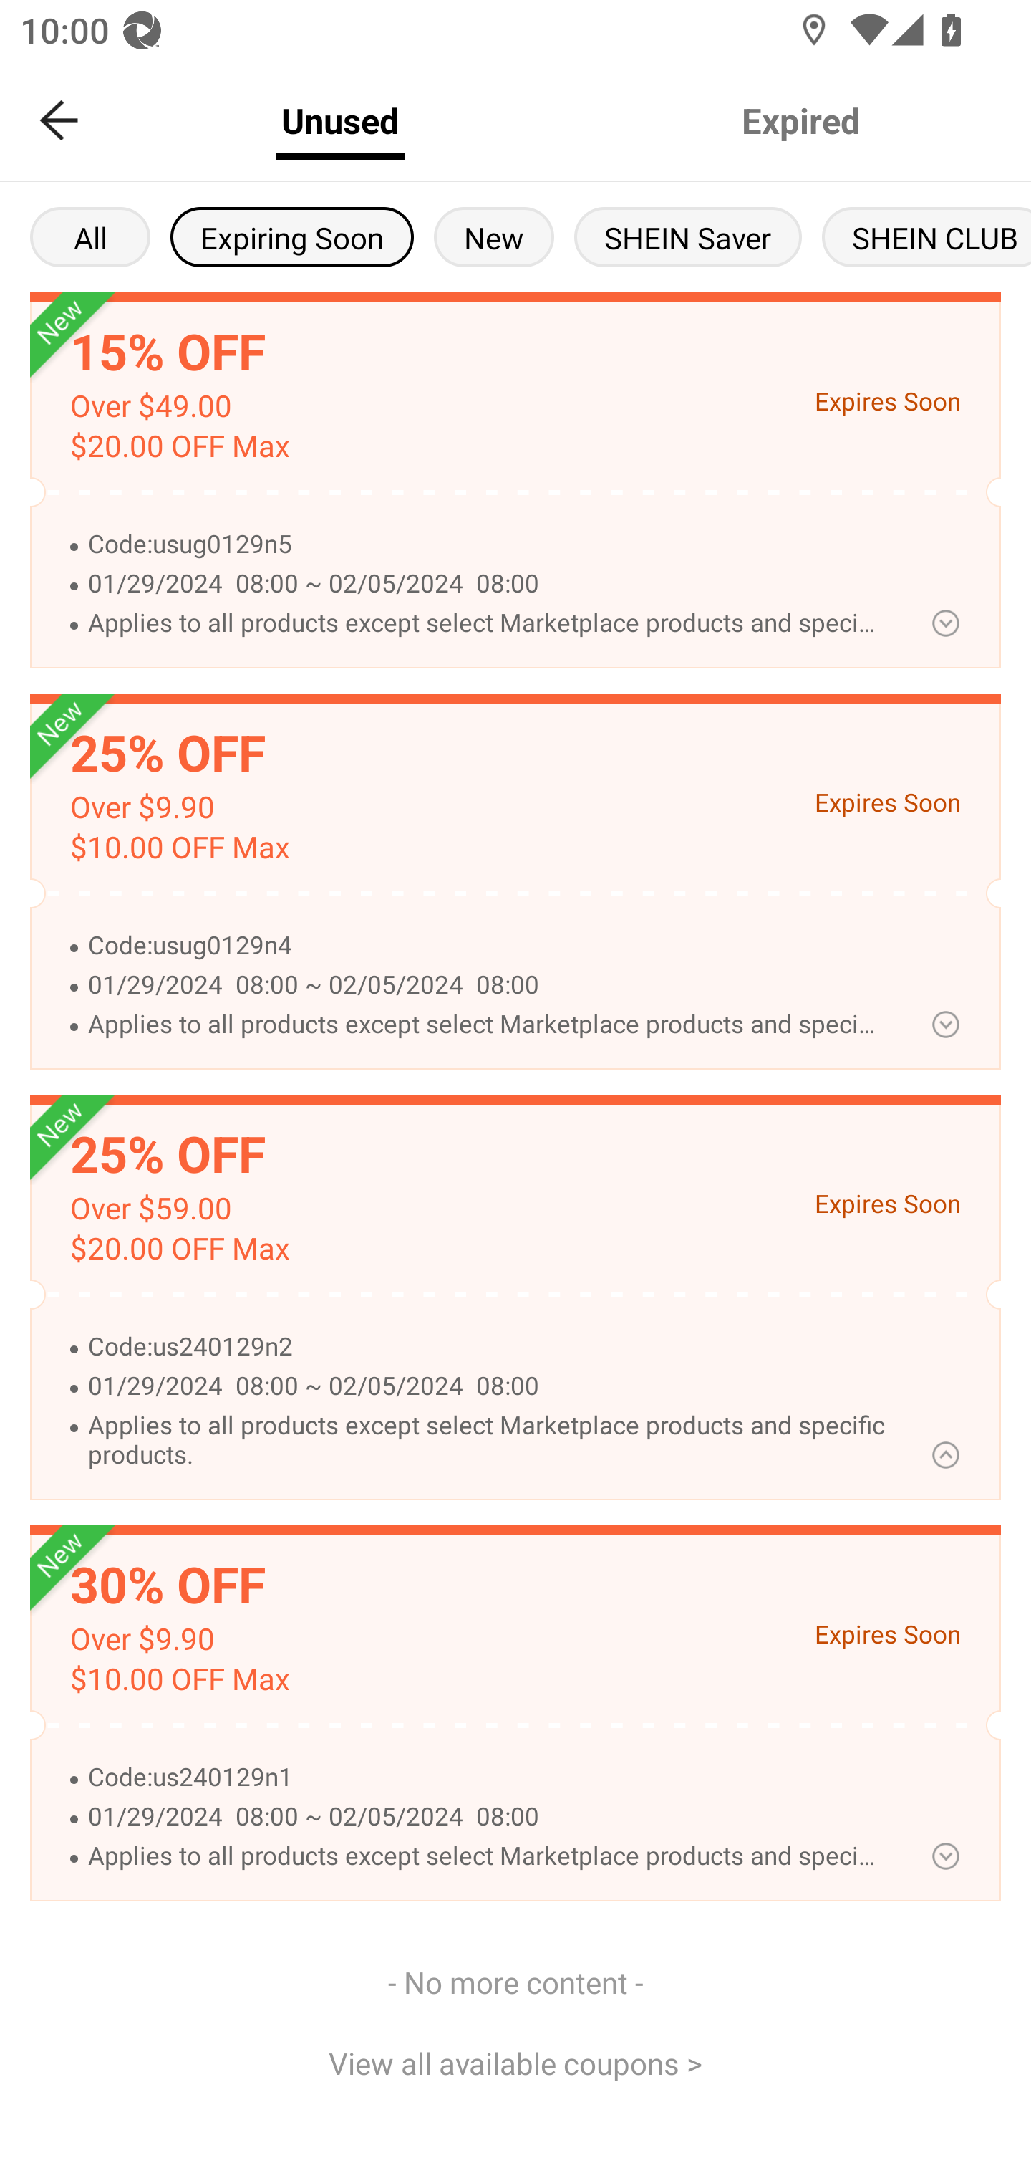 The image size is (1031, 2178). What do you see at coordinates (486, 946) in the screenshot?
I see `Code:usug0129n4` at bounding box center [486, 946].